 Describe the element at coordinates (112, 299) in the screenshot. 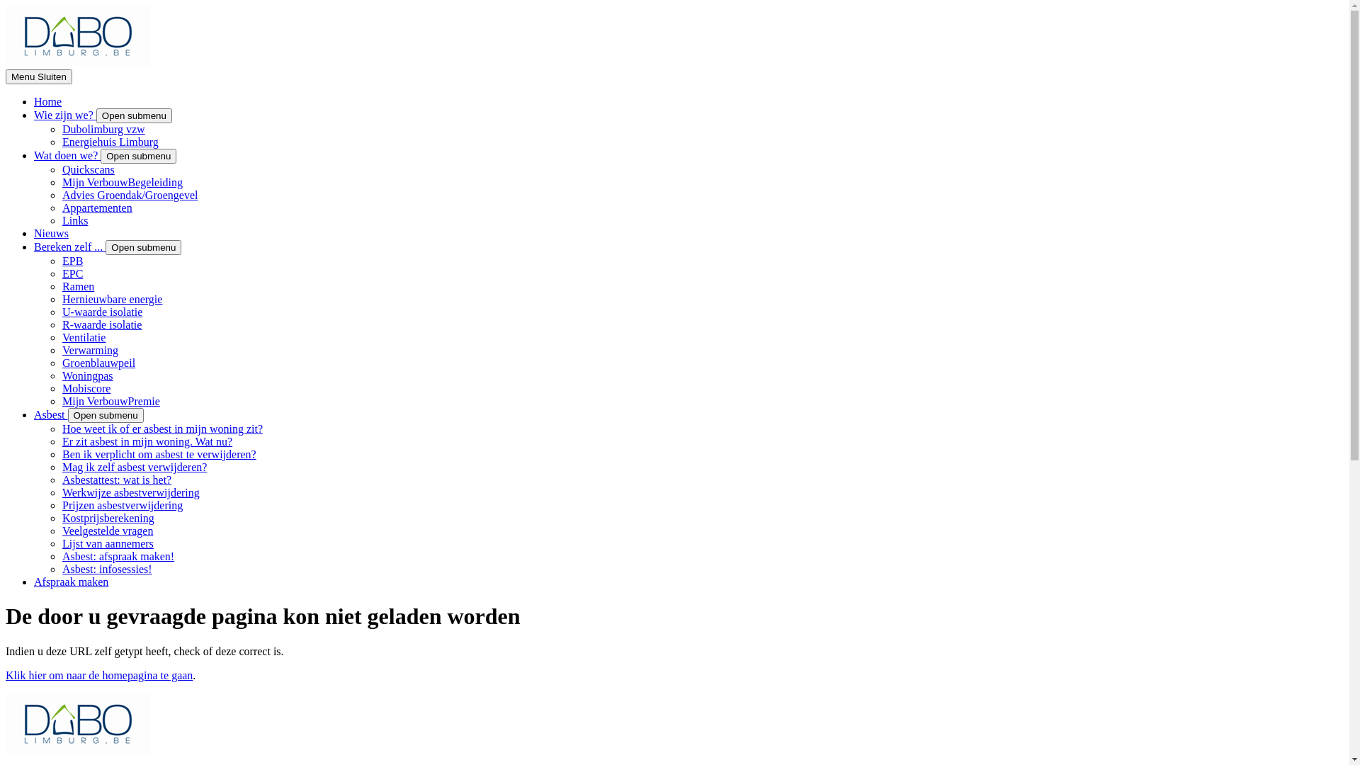

I see `Hernieuwbare energie` at that location.